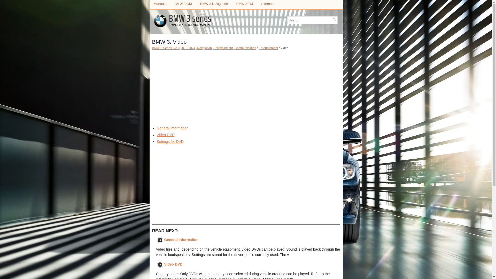 The image size is (496, 279). Describe the element at coordinates (181, 240) in the screenshot. I see `General information` at that location.